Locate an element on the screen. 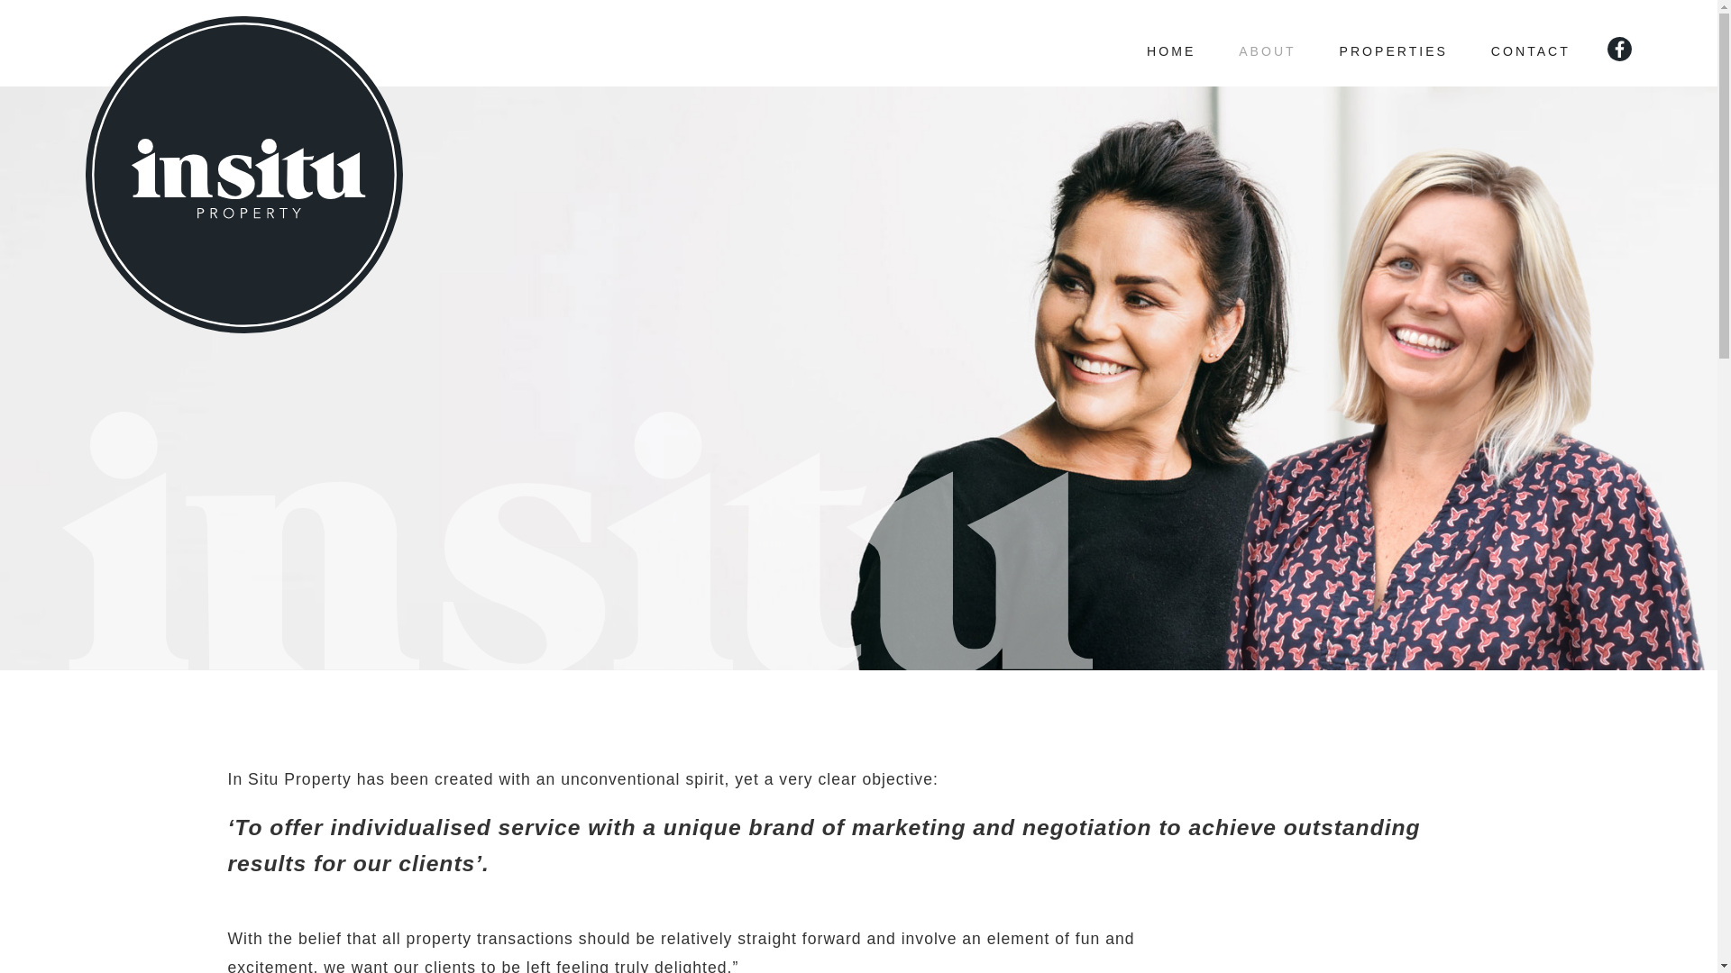  HOME is located at coordinates (1171, 43).